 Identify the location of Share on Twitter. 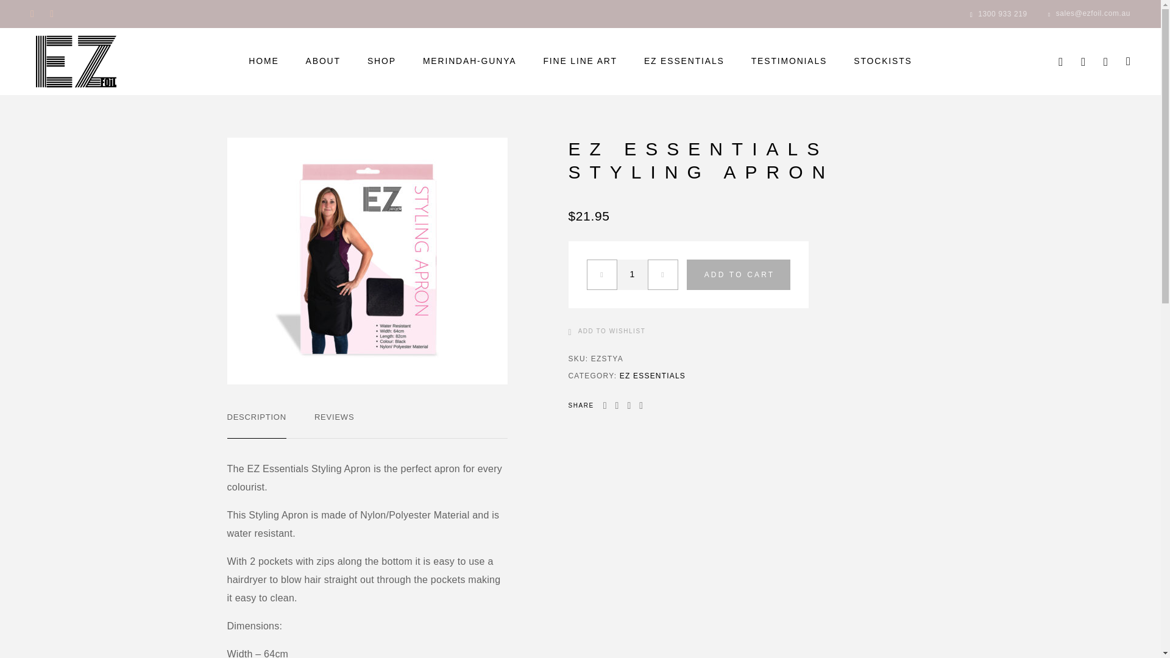
(617, 406).